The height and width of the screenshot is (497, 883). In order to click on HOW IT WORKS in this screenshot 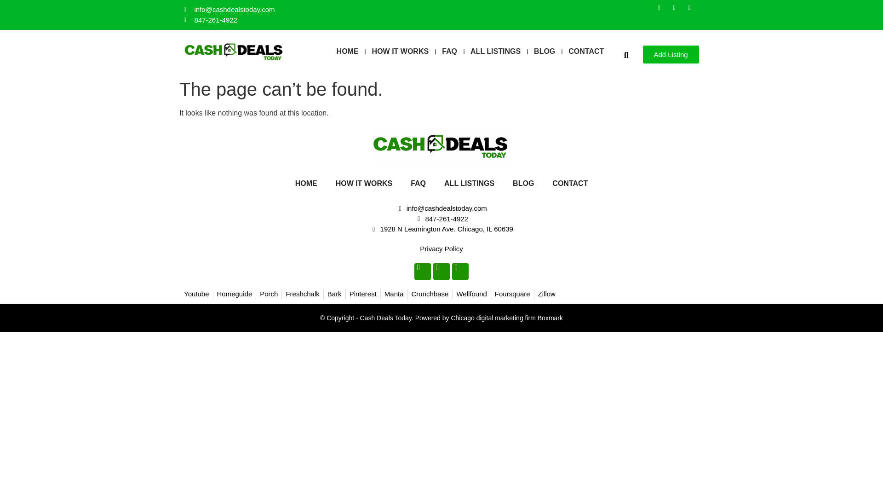, I will do `click(364, 183)`.